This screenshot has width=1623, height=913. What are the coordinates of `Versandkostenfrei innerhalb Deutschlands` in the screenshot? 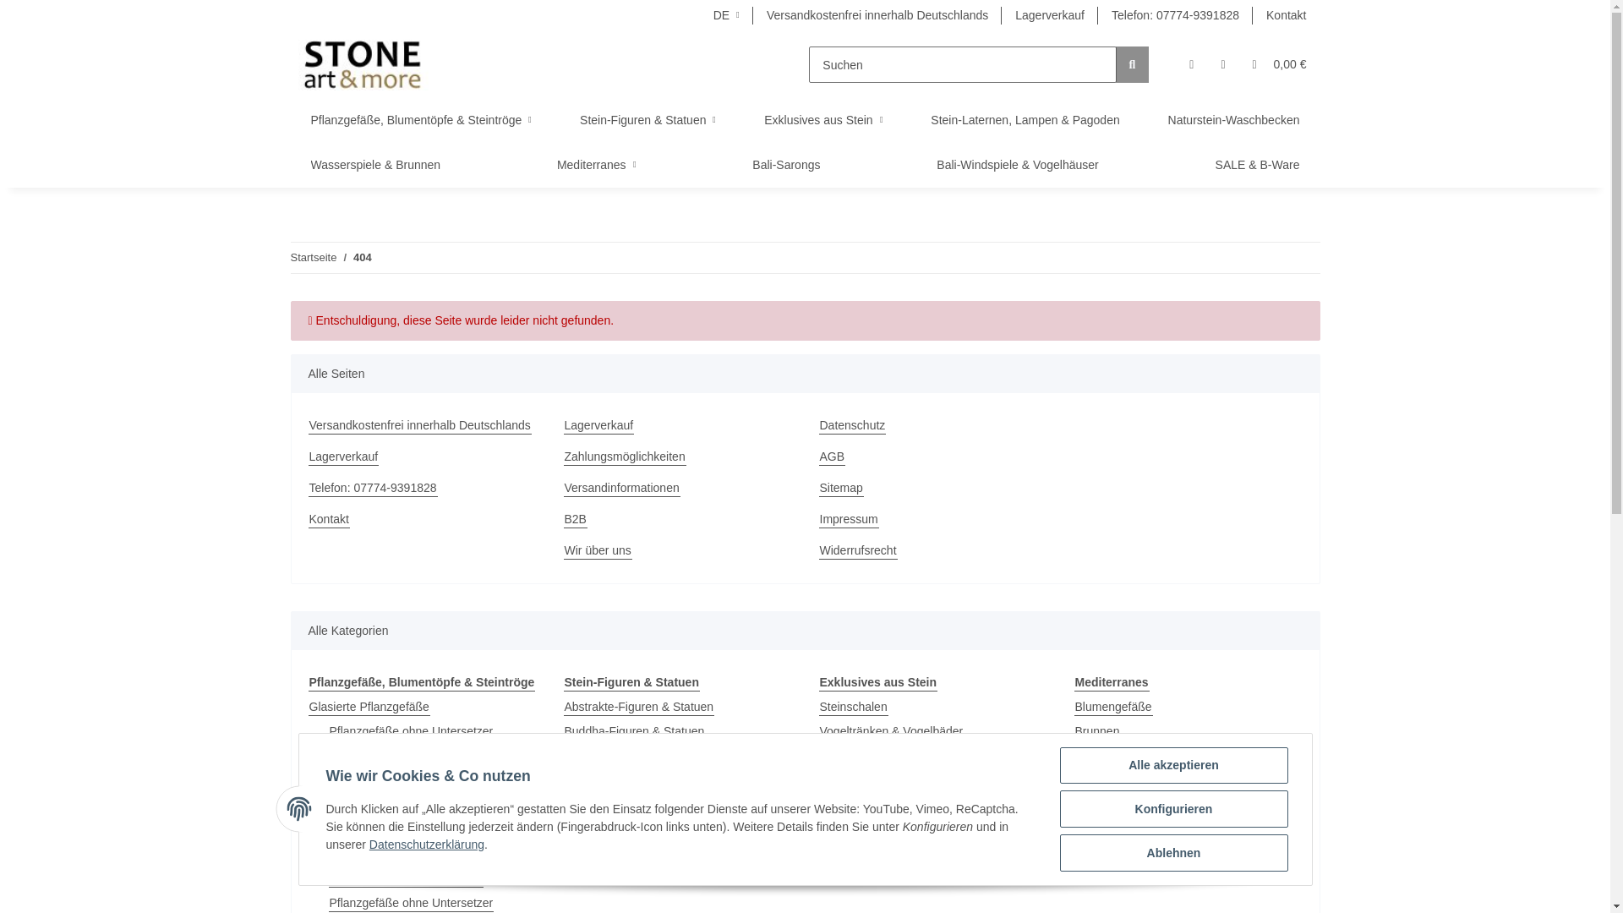 It's located at (421, 425).